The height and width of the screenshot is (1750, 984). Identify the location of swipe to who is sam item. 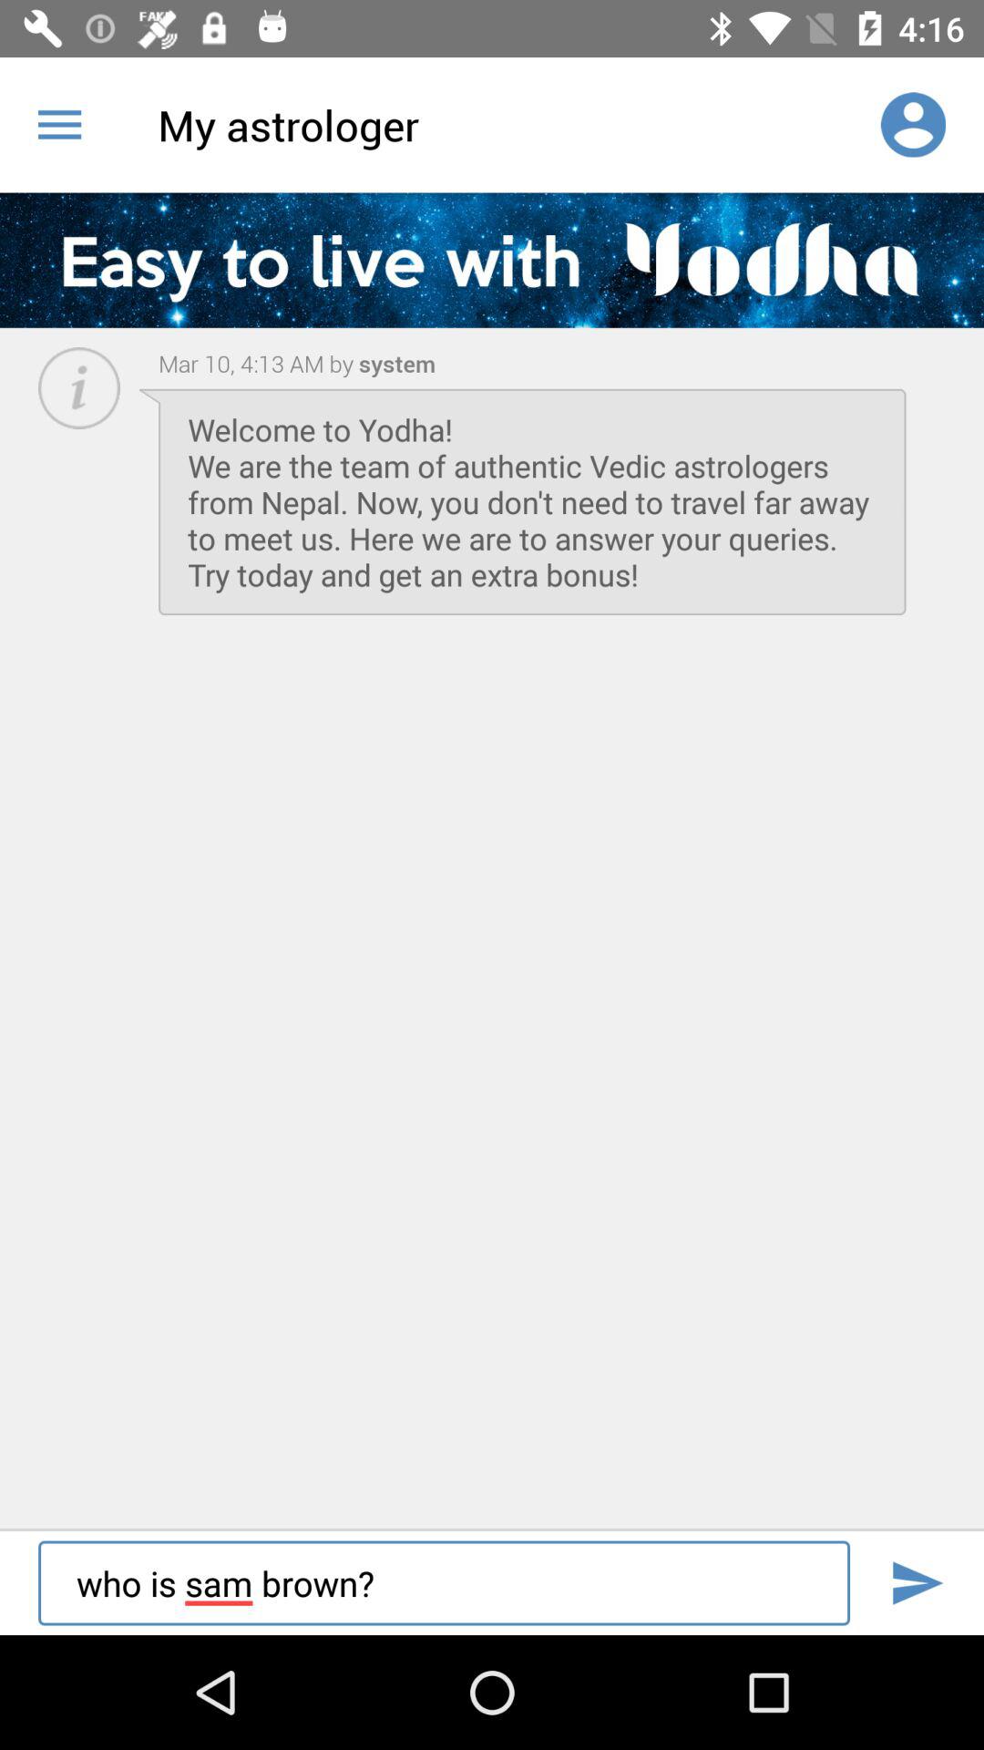
(444, 1582).